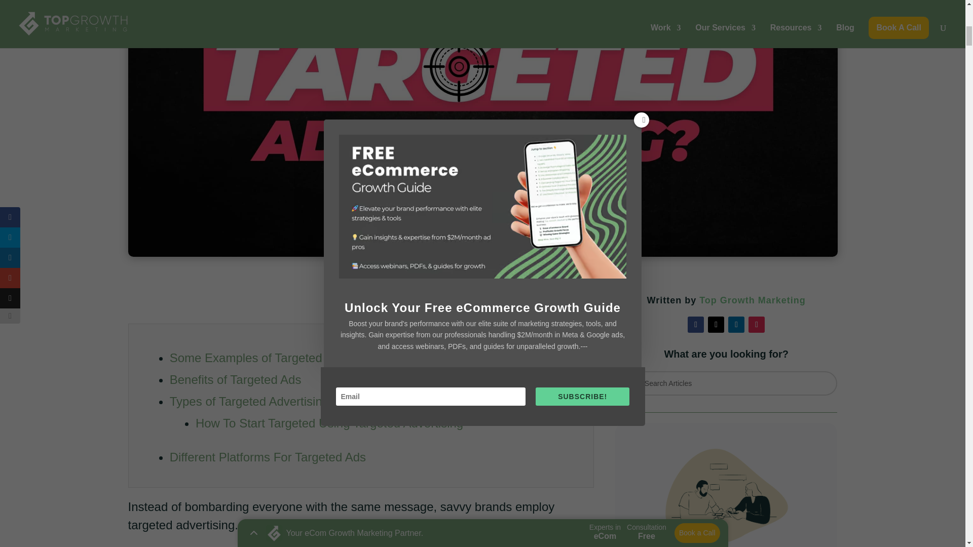  What do you see at coordinates (695, 324) in the screenshot?
I see `Follow on Facebook` at bounding box center [695, 324].